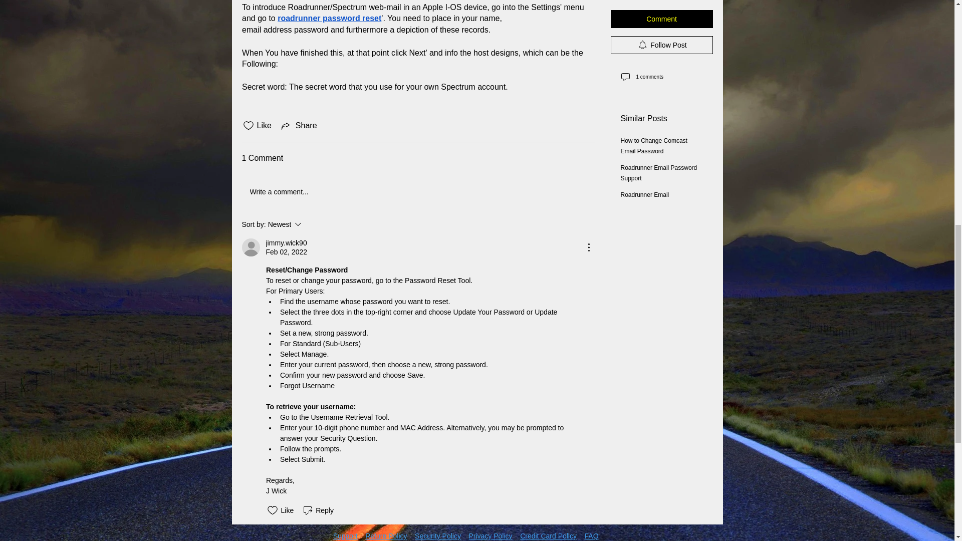 The height and width of the screenshot is (541, 962). What do you see at coordinates (299, 125) in the screenshot?
I see `Share` at bounding box center [299, 125].